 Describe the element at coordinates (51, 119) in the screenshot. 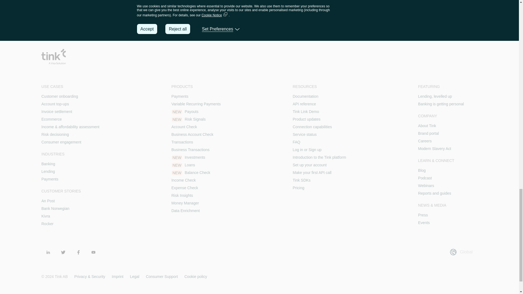

I see `Ecommerce` at that location.